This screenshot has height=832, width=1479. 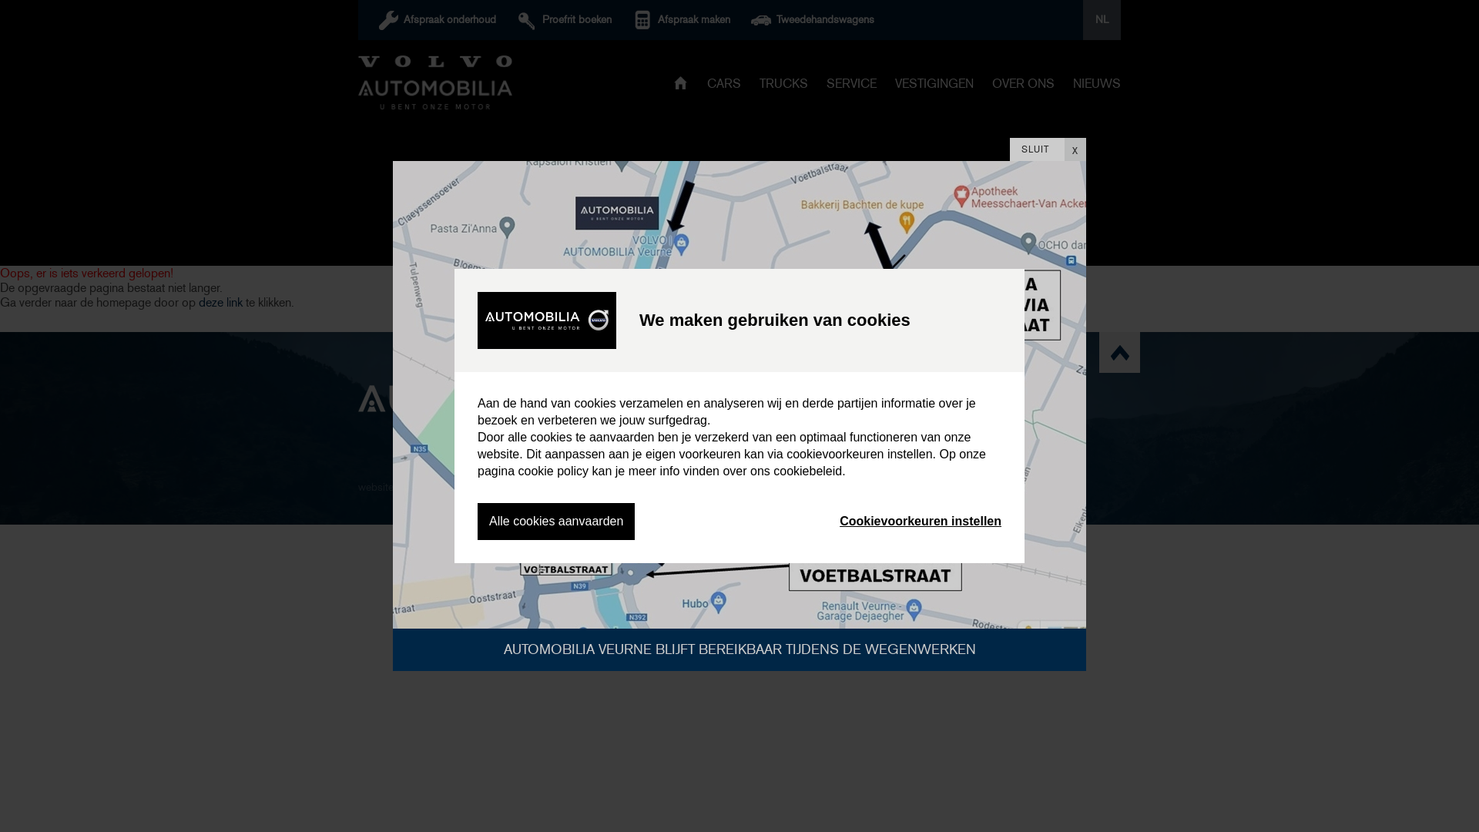 What do you see at coordinates (444, 20) in the screenshot?
I see `Afspraak onderhoud` at bounding box center [444, 20].